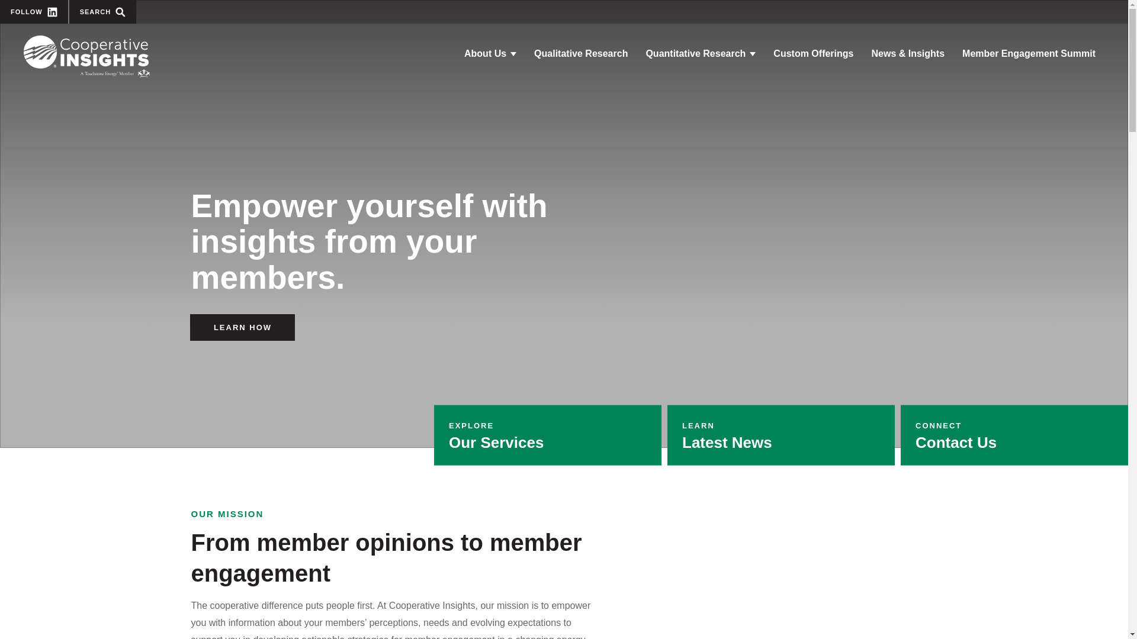 The image size is (1137, 639). Describe the element at coordinates (34, 12) in the screenshot. I see `About Us` at that location.